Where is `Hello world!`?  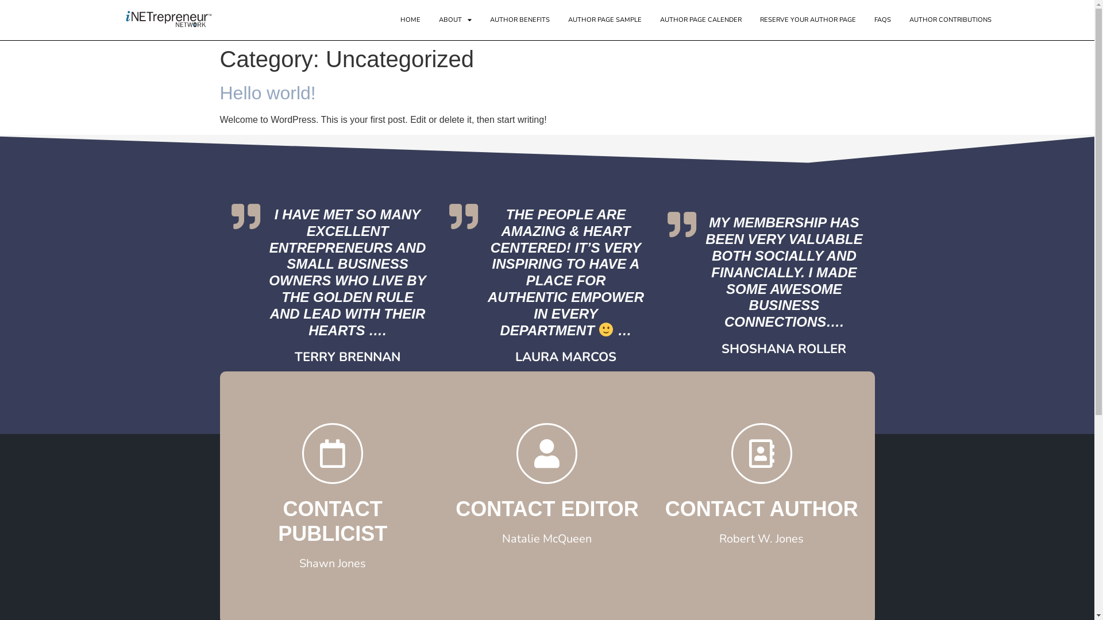
Hello world! is located at coordinates (268, 93).